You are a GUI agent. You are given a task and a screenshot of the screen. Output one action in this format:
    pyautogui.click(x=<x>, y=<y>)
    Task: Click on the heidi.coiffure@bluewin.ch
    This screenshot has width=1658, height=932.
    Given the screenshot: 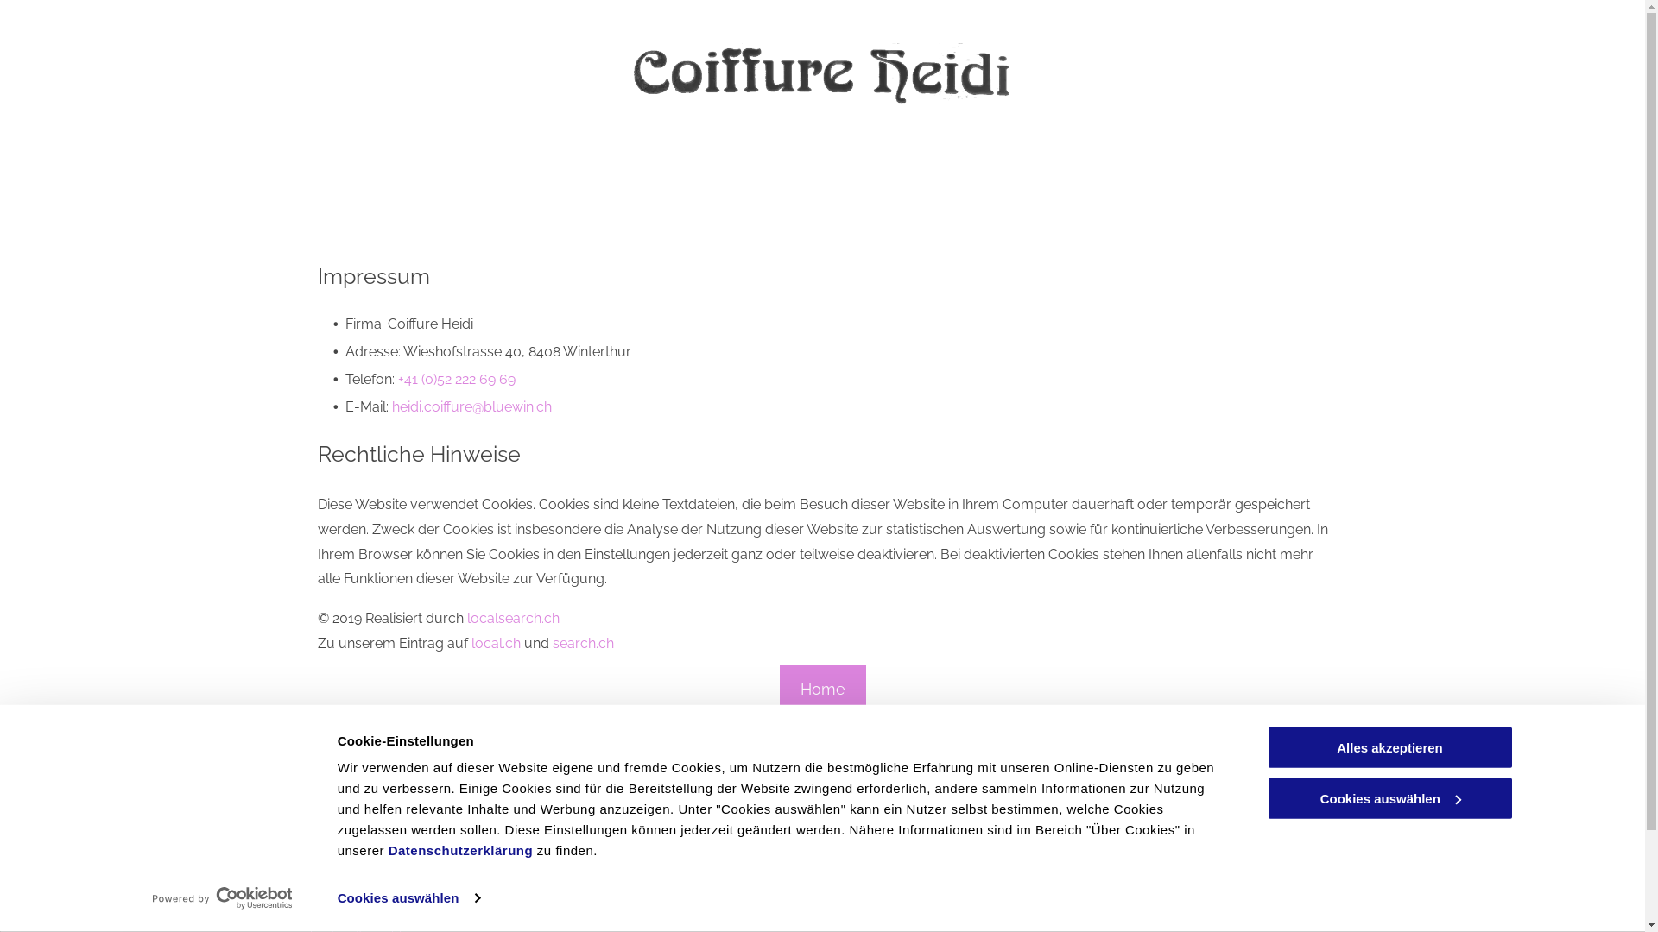 What is the action you would take?
    pyautogui.click(x=471, y=407)
    